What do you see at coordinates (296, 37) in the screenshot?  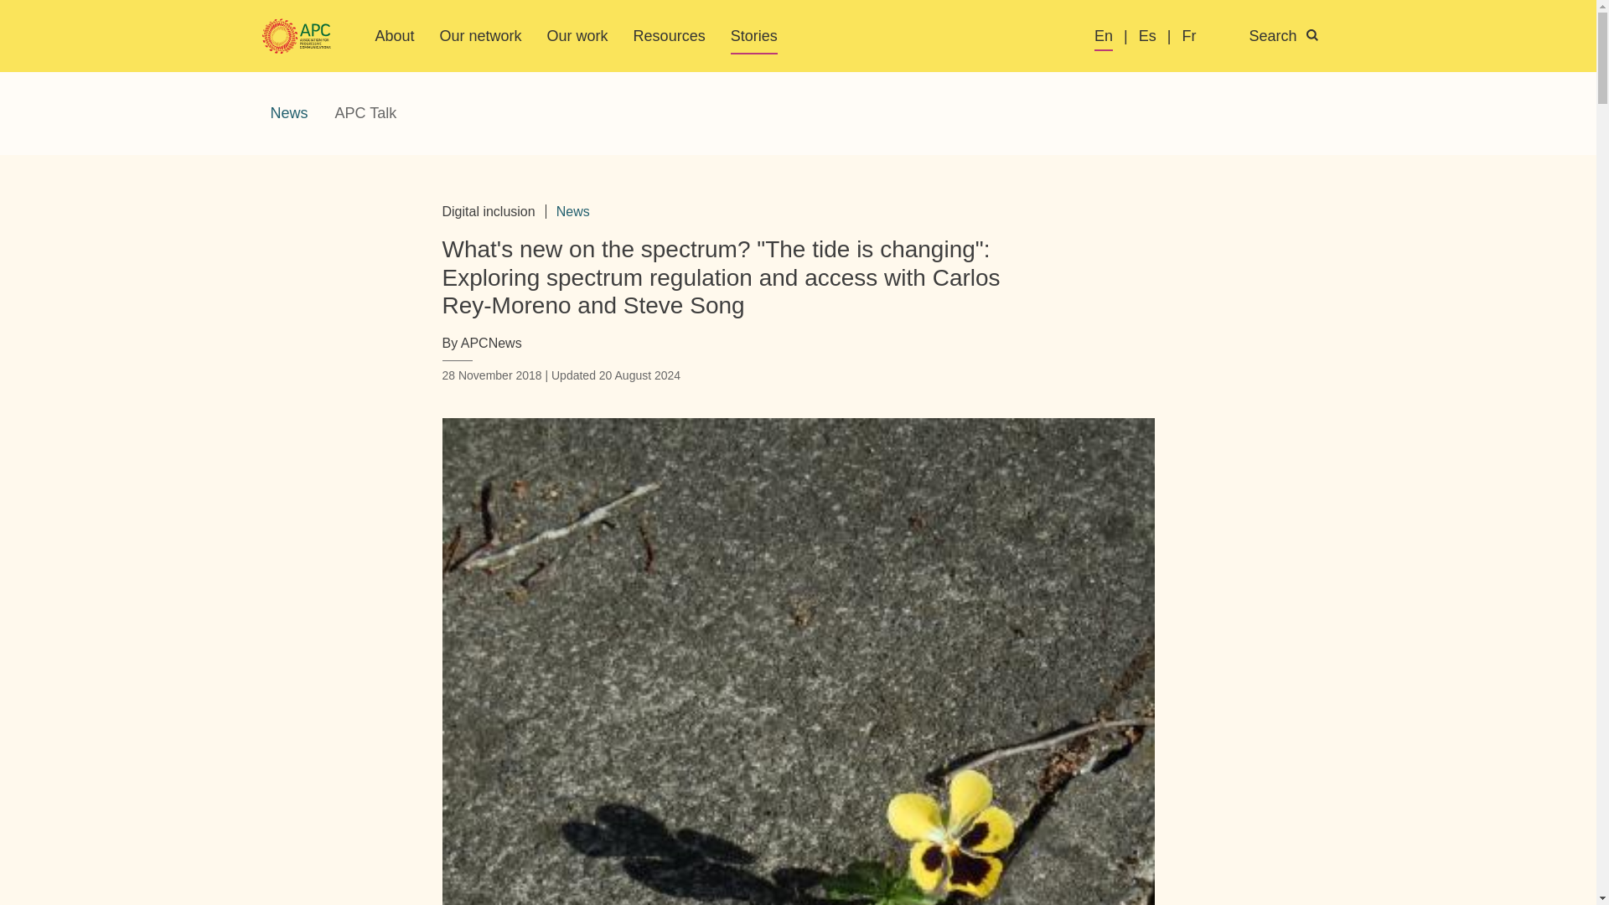 I see `Association for Progressive Communications` at bounding box center [296, 37].